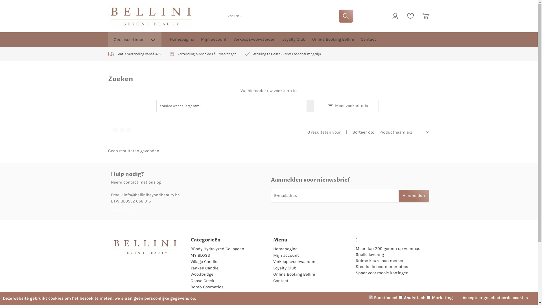 This screenshot has width=542, height=305. What do you see at coordinates (286, 255) in the screenshot?
I see `Mijn account` at bounding box center [286, 255].